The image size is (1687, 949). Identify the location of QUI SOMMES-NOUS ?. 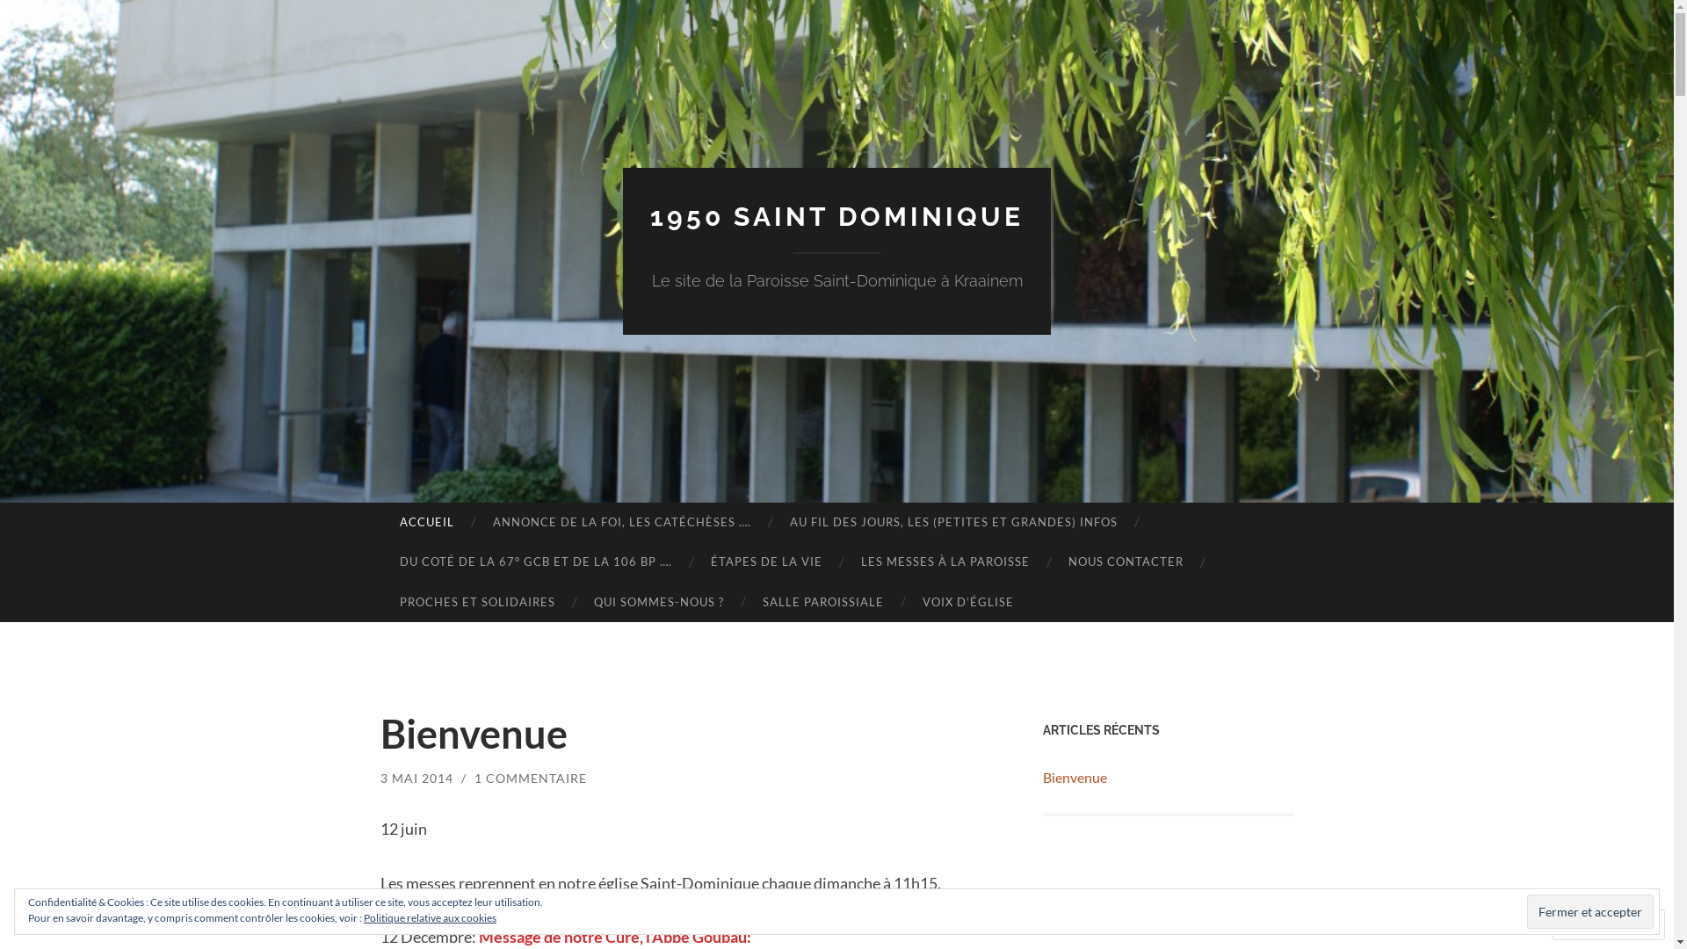
(659, 603).